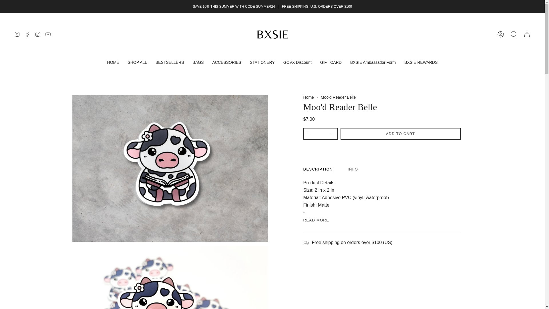 The image size is (549, 309). I want to click on GIFT CARD, so click(331, 62).